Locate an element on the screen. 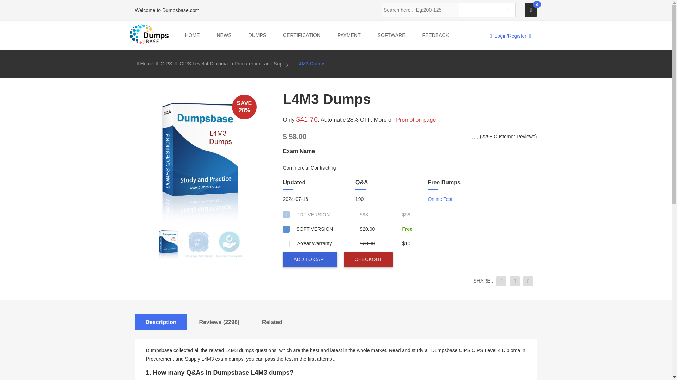 The image size is (677, 380). HOME is located at coordinates (192, 35).